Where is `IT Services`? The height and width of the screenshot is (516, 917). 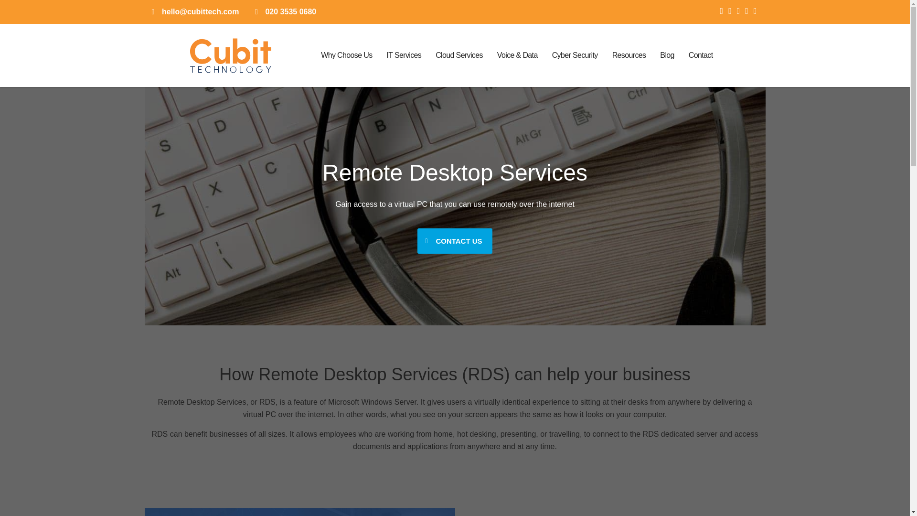
IT Services is located at coordinates (404, 55).